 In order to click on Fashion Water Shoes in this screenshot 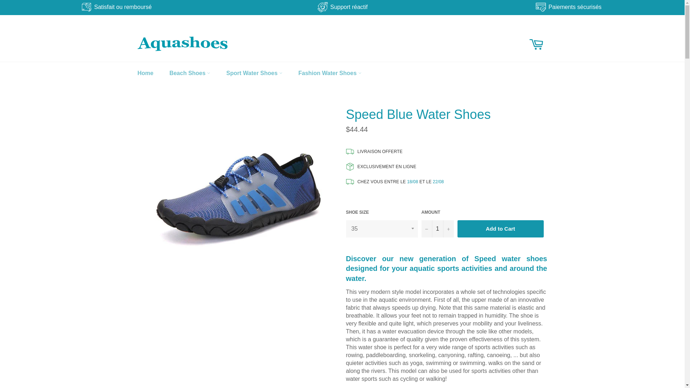, I will do `click(330, 73)`.